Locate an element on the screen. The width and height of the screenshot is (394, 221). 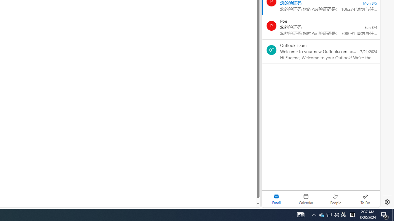
People is located at coordinates (336, 199).